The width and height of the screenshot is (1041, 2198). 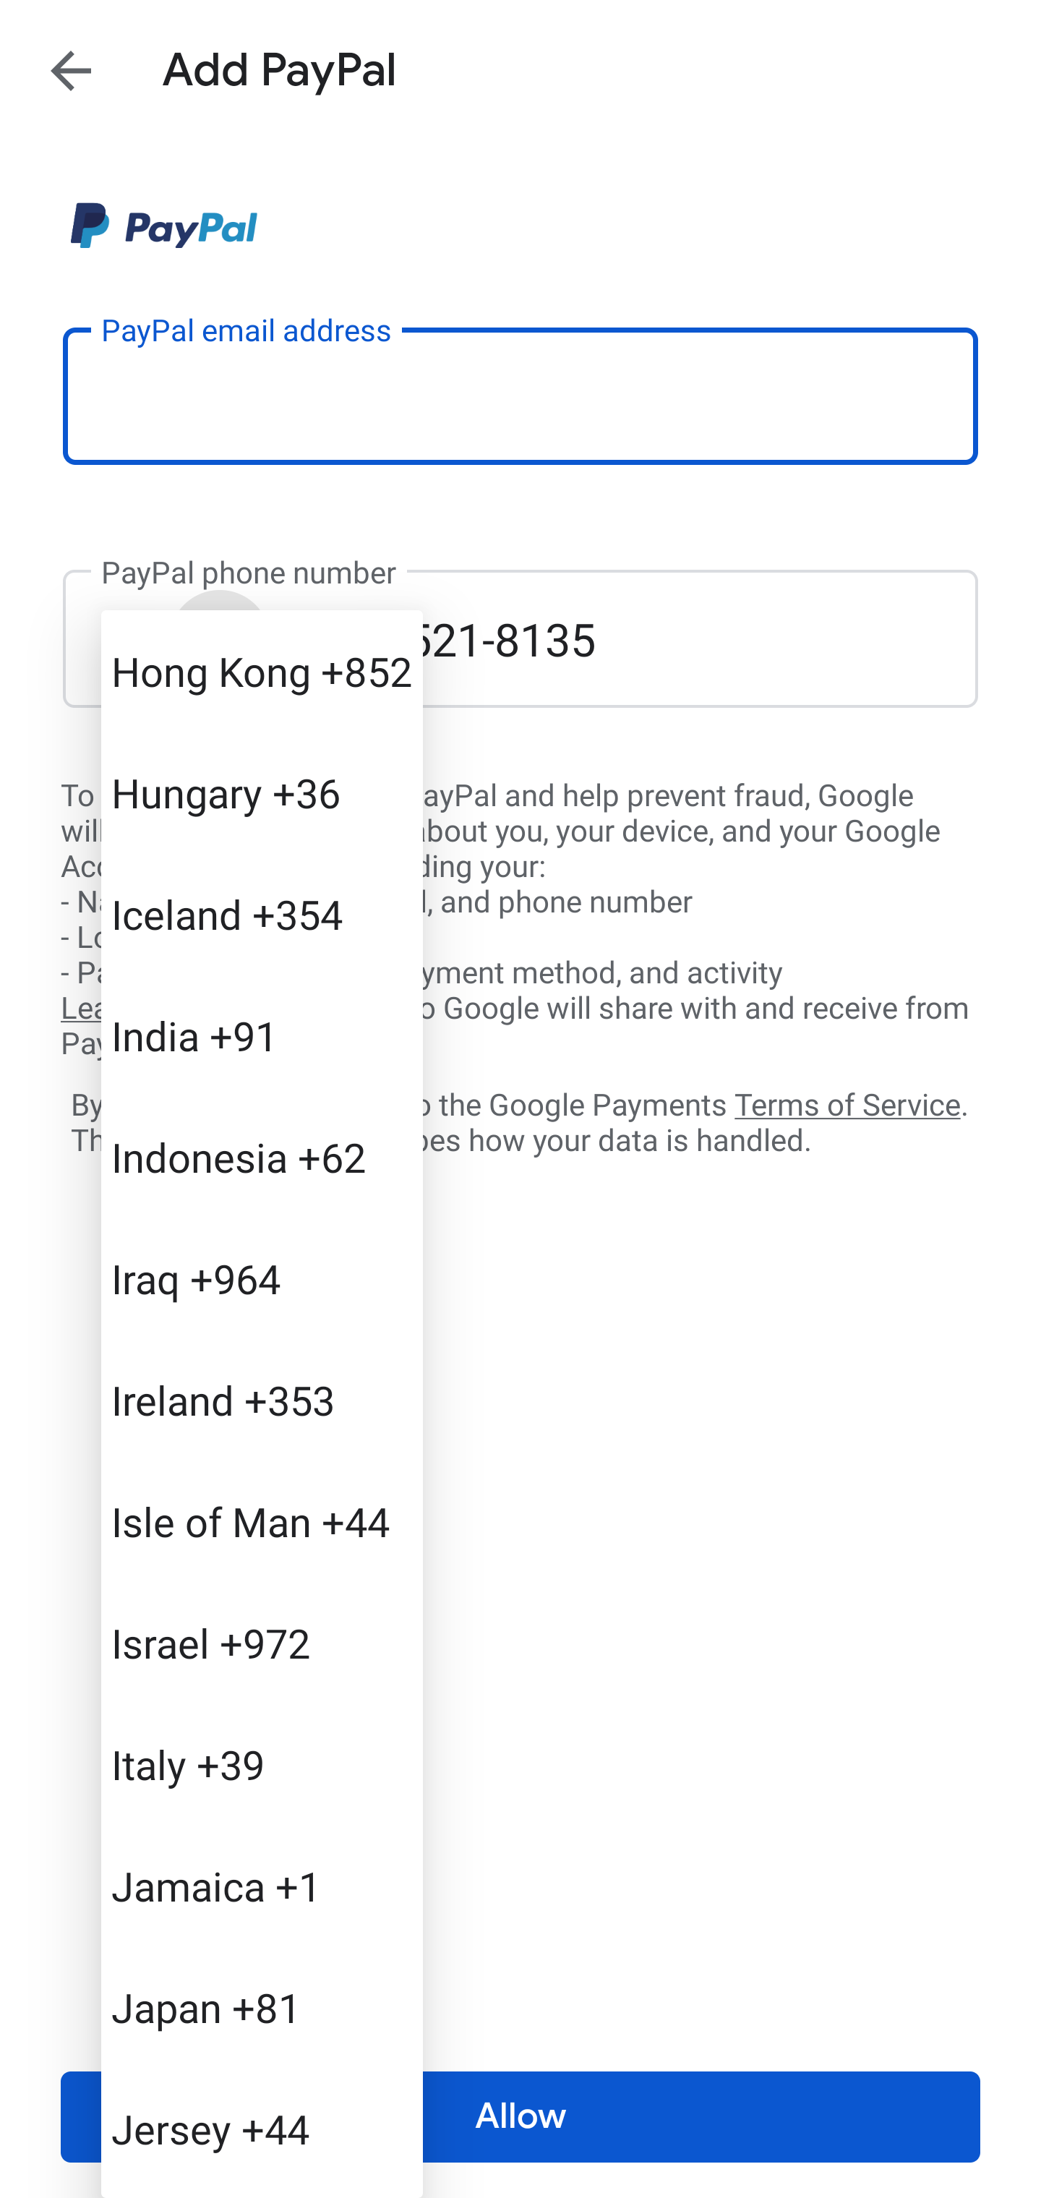 What do you see at coordinates (262, 671) in the screenshot?
I see `Hong Kong +852` at bounding box center [262, 671].